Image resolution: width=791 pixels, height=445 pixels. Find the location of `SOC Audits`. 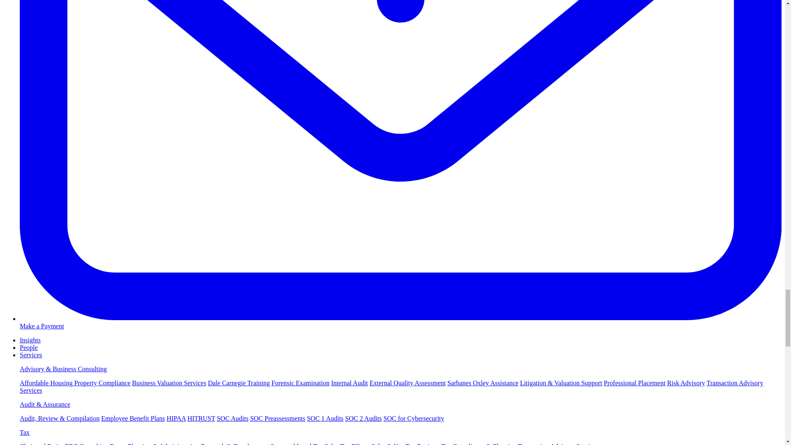

SOC Audits is located at coordinates (232, 418).